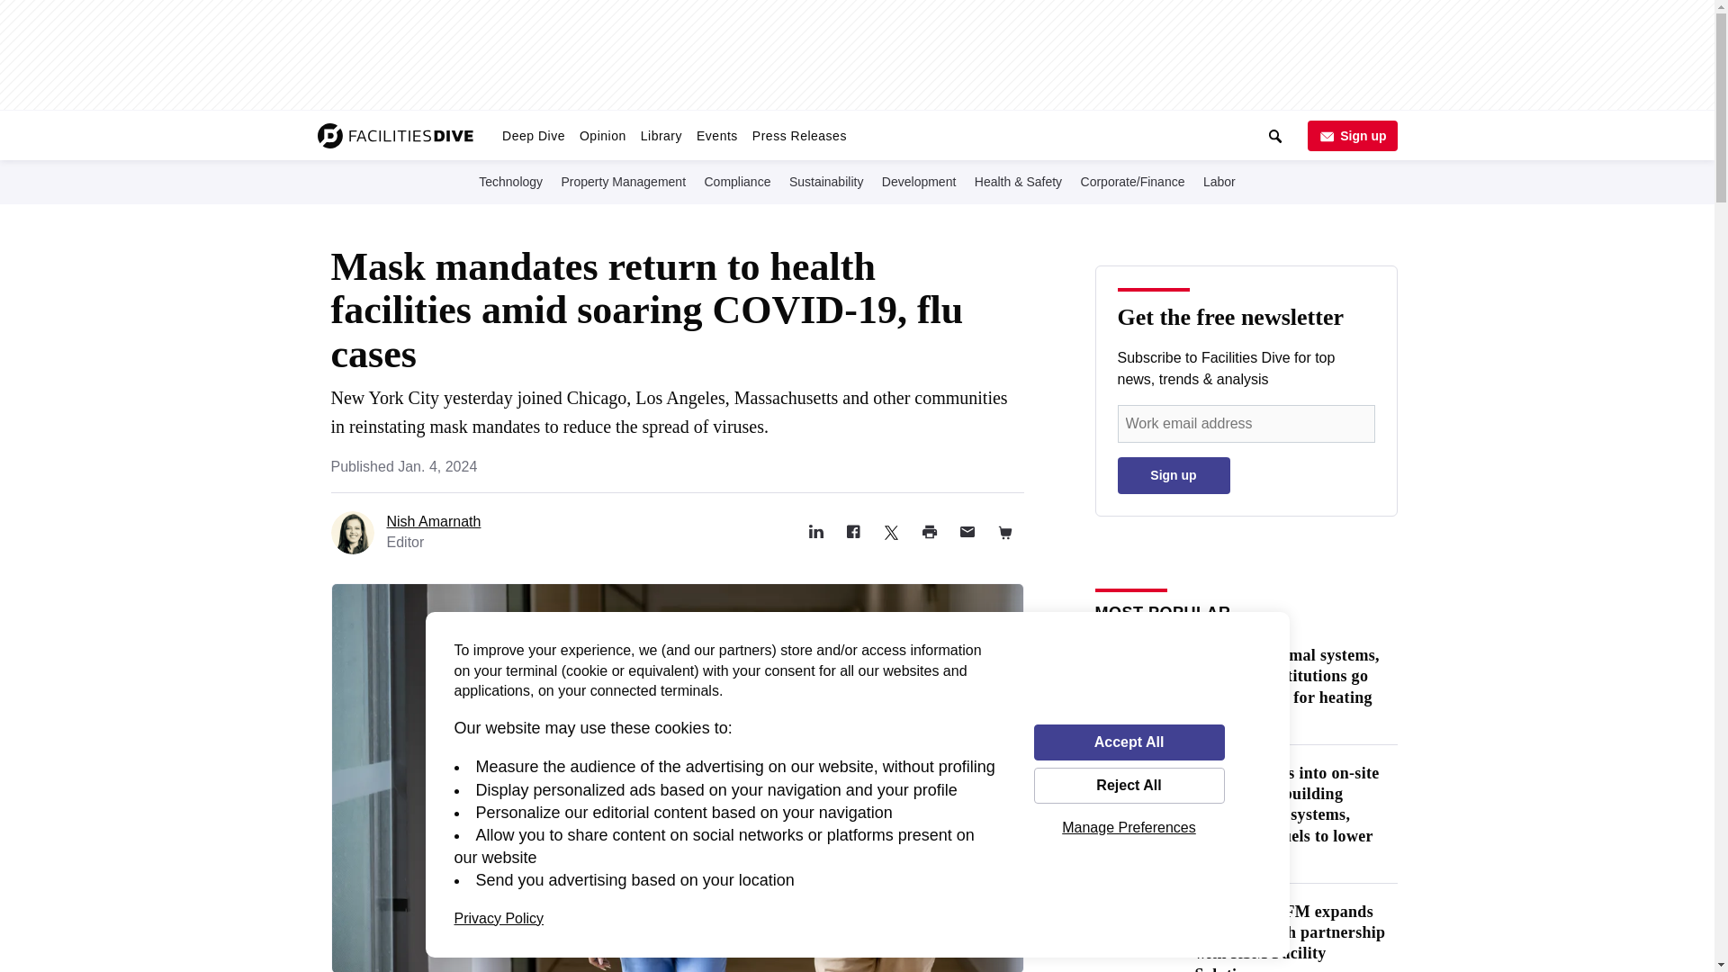  I want to click on Nish Amarnath, so click(434, 521).